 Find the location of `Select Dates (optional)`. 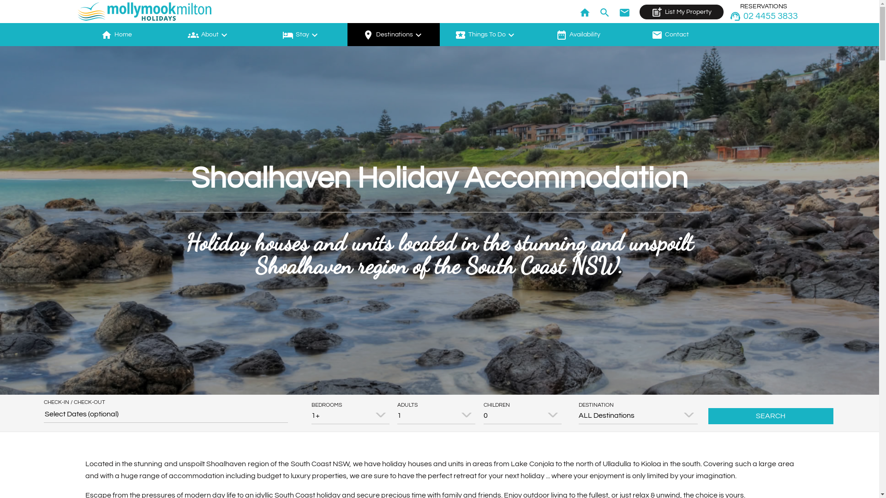

Select Dates (optional) is located at coordinates (166, 414).